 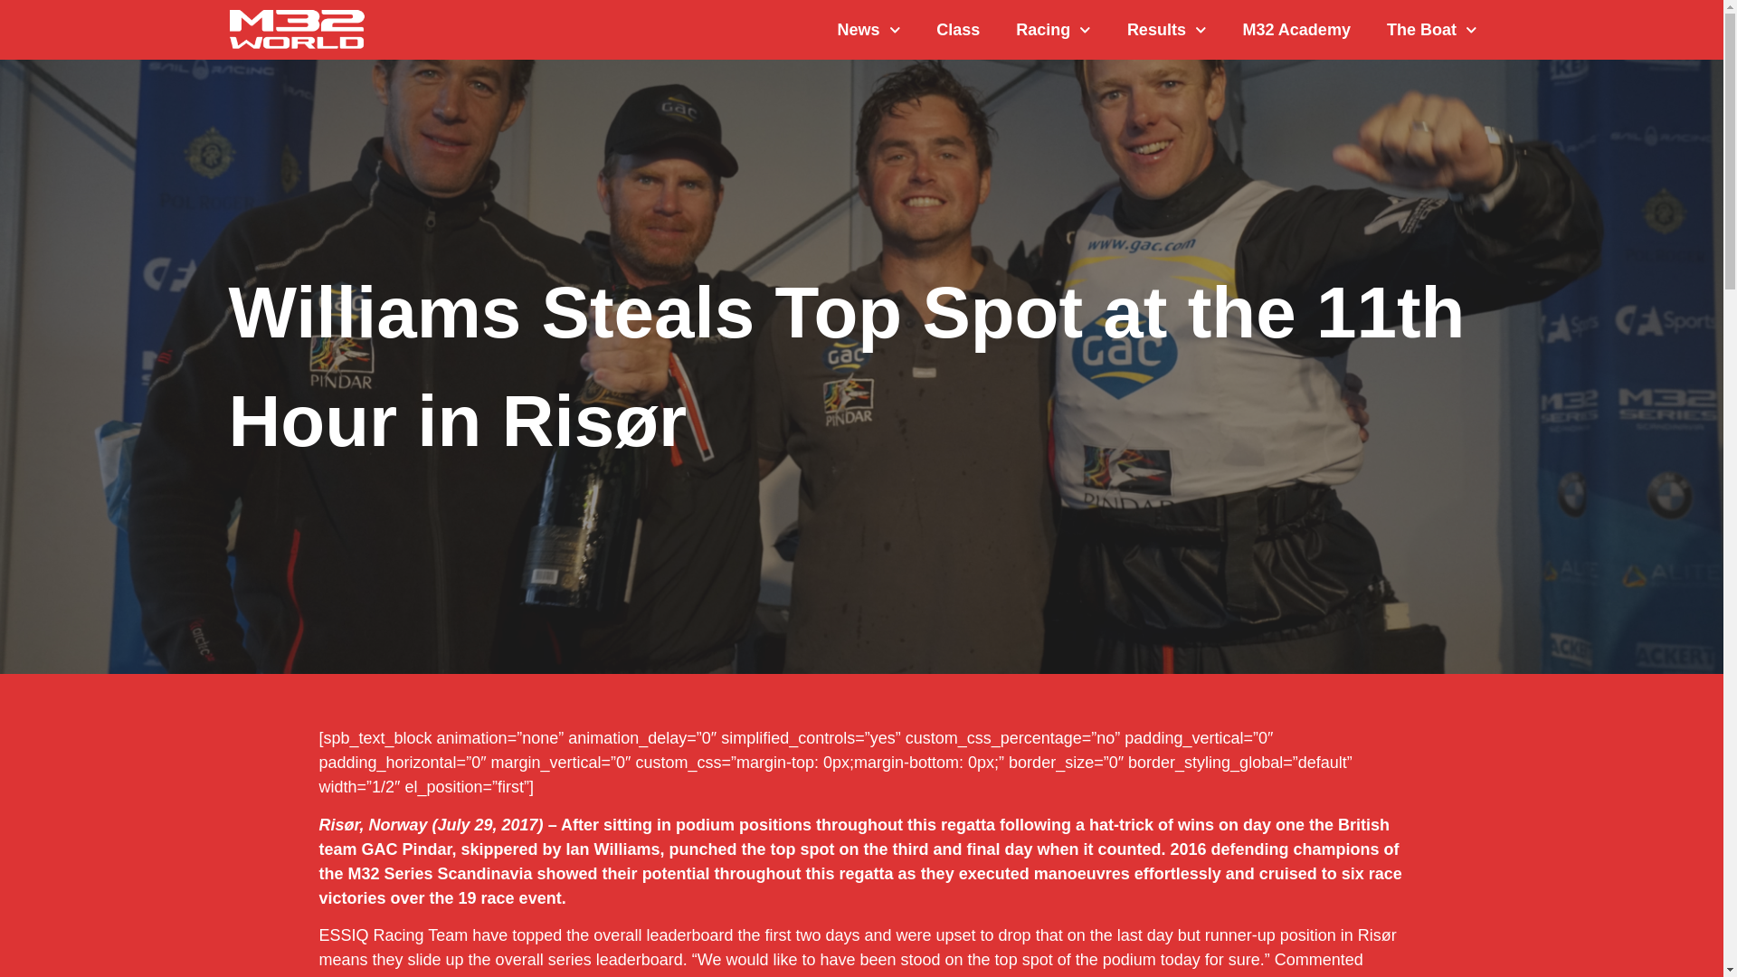 I want to click on Results, so click(x=1167, y=29).